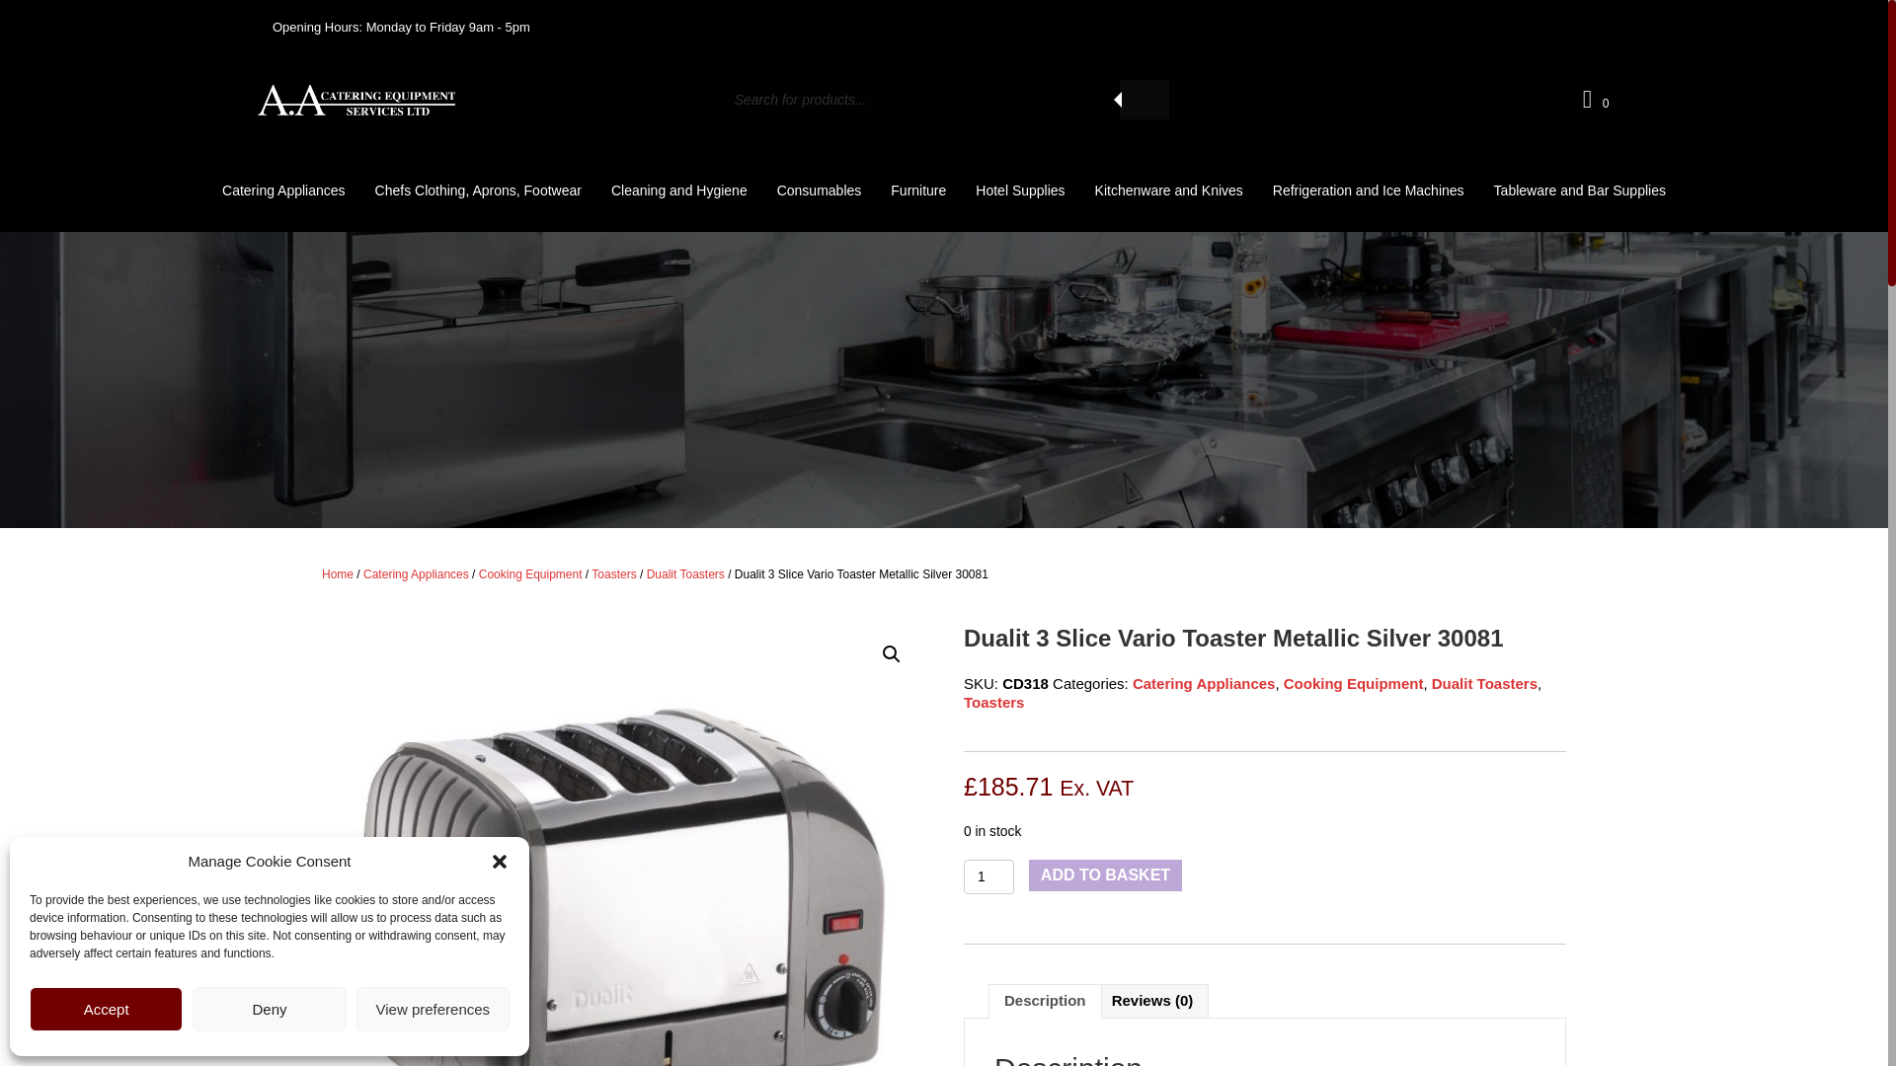 The height and width of the screenshot is (1066, 1896). I want to click on ADD TO BASKET, so click(1105, 875).